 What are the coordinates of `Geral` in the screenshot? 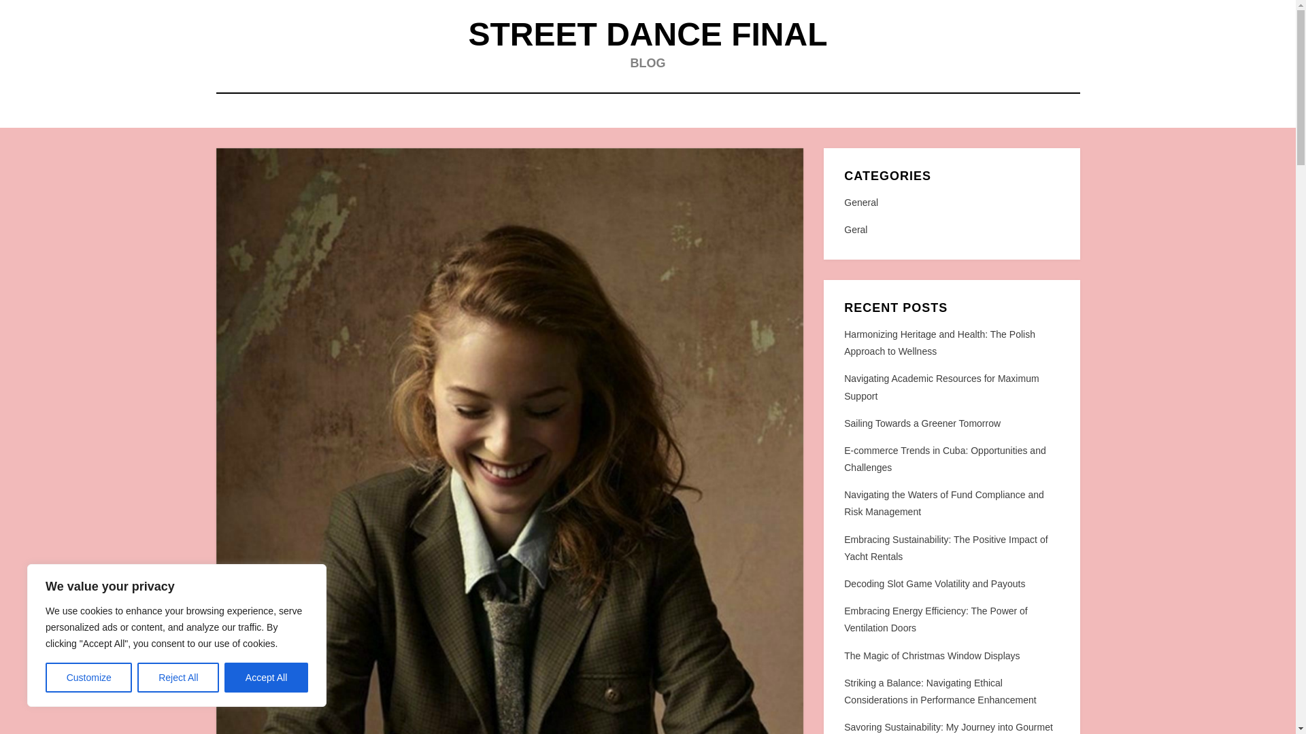 It's located at (951, 230).